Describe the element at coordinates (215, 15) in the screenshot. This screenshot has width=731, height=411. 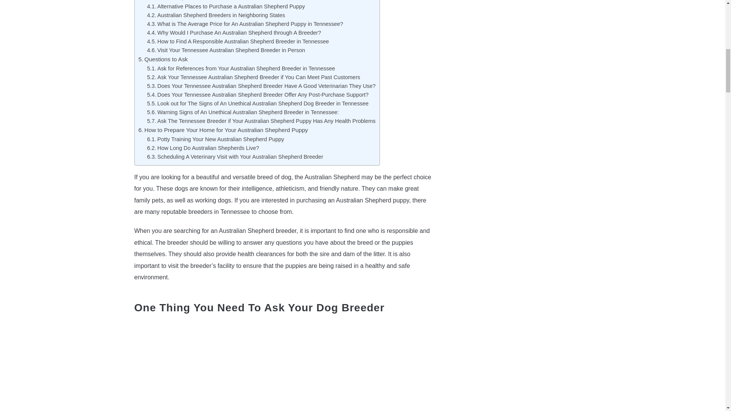
I see `Australian Shepherd Breeders in Neighboring States` at that location.